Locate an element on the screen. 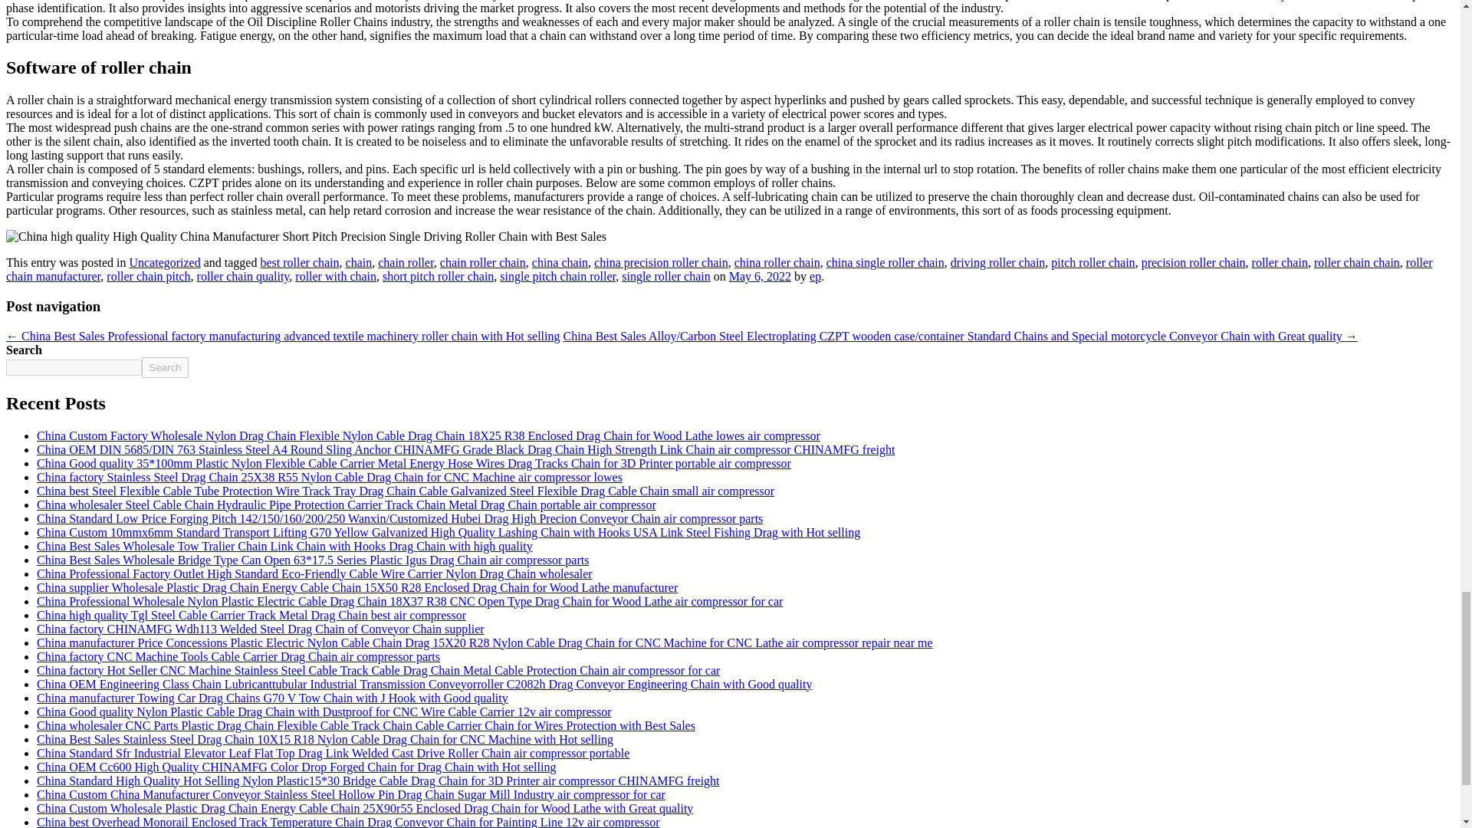 The width and height of the screenshot is (1472, 828). china single roller chain is located at coordinates (885, 262).